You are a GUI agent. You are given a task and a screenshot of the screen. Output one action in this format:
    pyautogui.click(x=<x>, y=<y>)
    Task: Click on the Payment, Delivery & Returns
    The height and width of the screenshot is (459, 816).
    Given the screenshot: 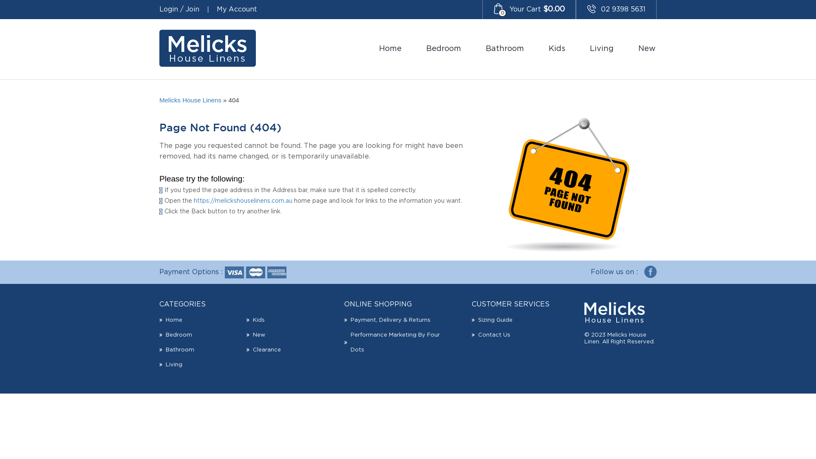 What is the action you would take?
    pyautogui.click(x=391, y=320)
    